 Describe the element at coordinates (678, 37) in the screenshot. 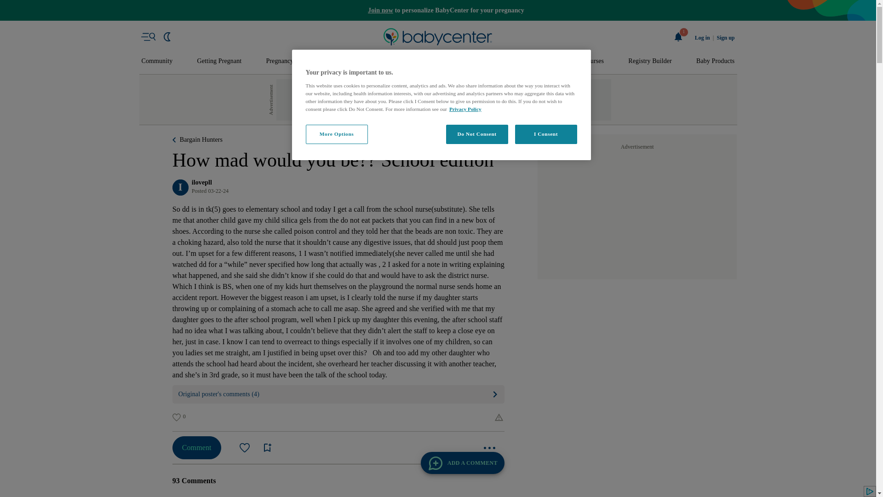

I see `1` at that location.